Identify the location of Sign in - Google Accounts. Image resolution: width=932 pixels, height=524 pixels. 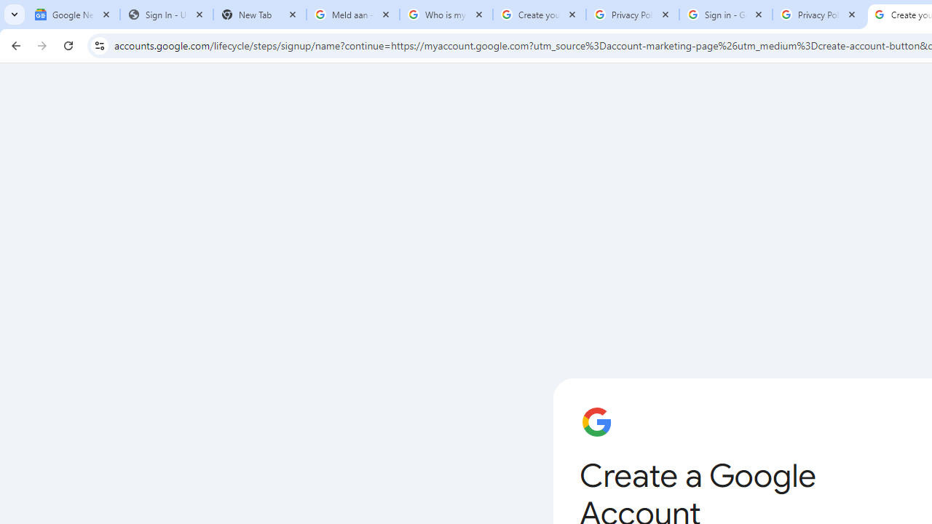
(726, 15).